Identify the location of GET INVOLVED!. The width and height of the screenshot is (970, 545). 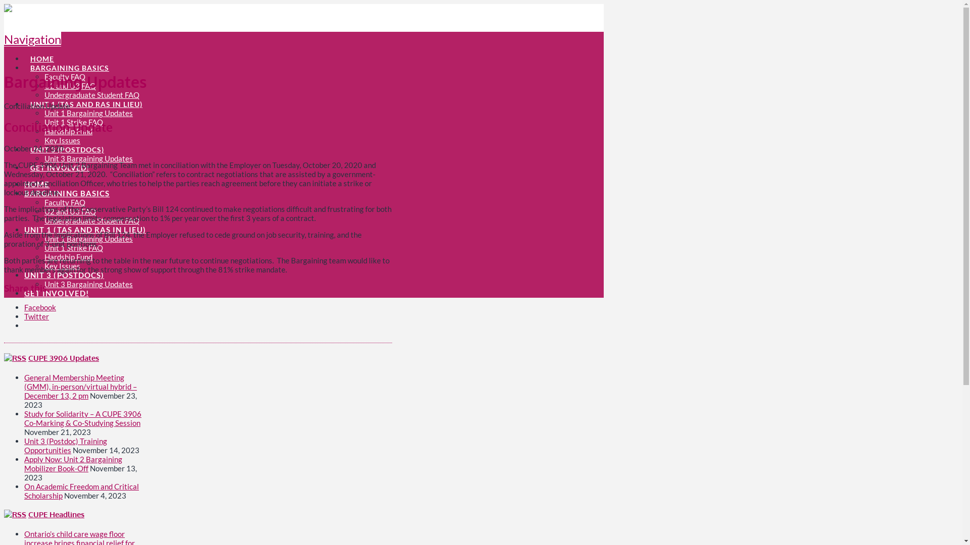
(60, 162).